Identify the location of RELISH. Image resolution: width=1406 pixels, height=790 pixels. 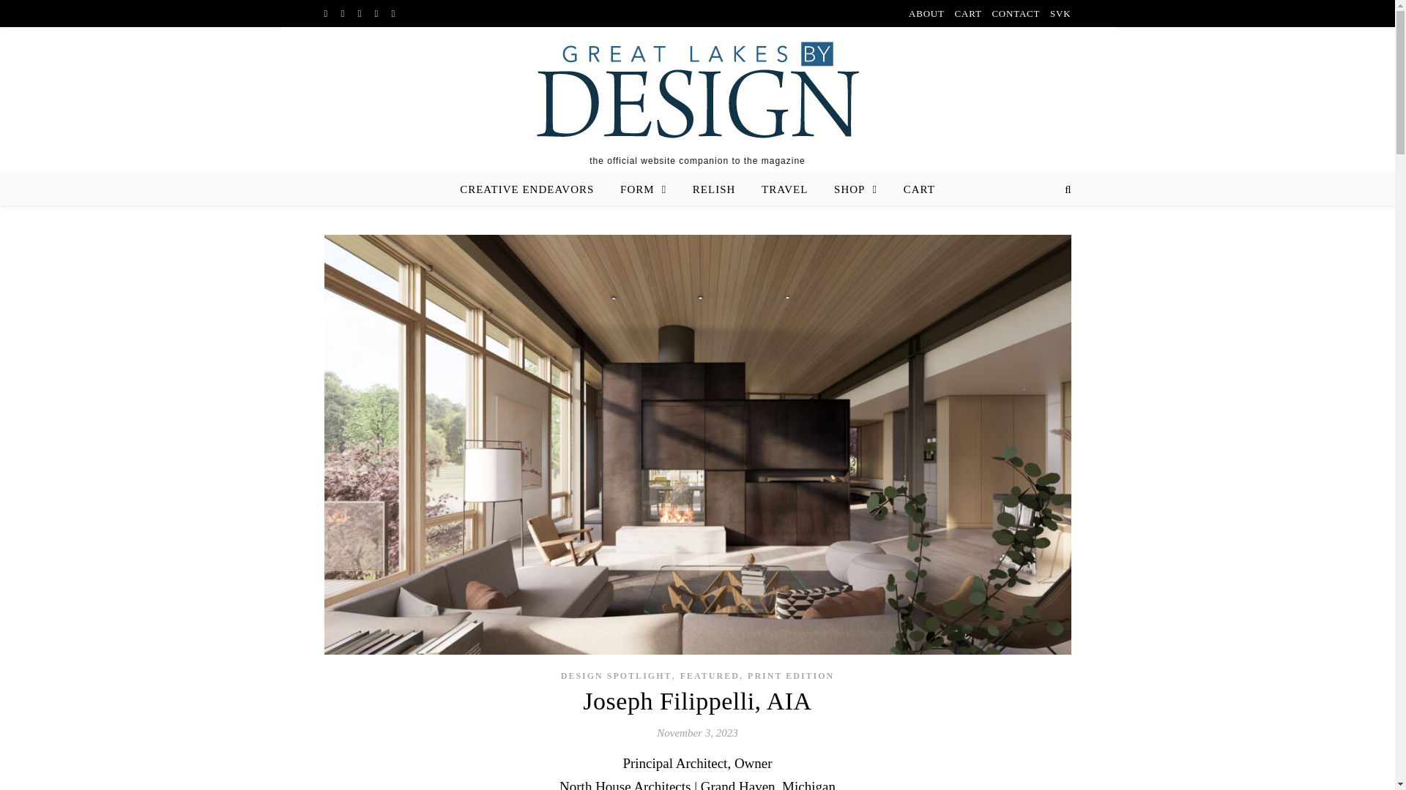
(714, 189).